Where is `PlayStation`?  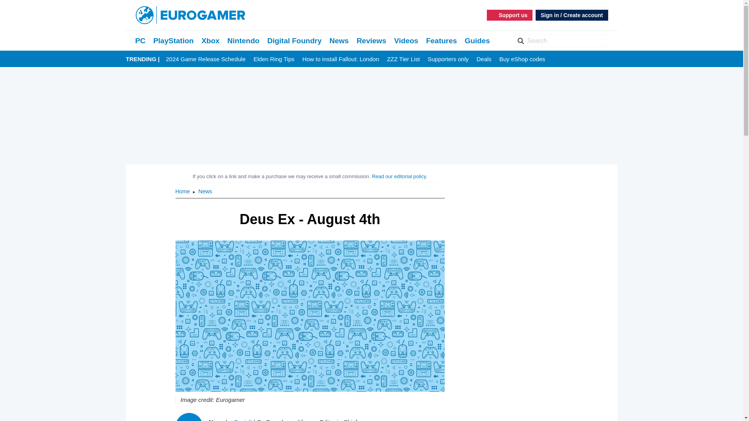 PlayStation is located at coordinates (173, 41).